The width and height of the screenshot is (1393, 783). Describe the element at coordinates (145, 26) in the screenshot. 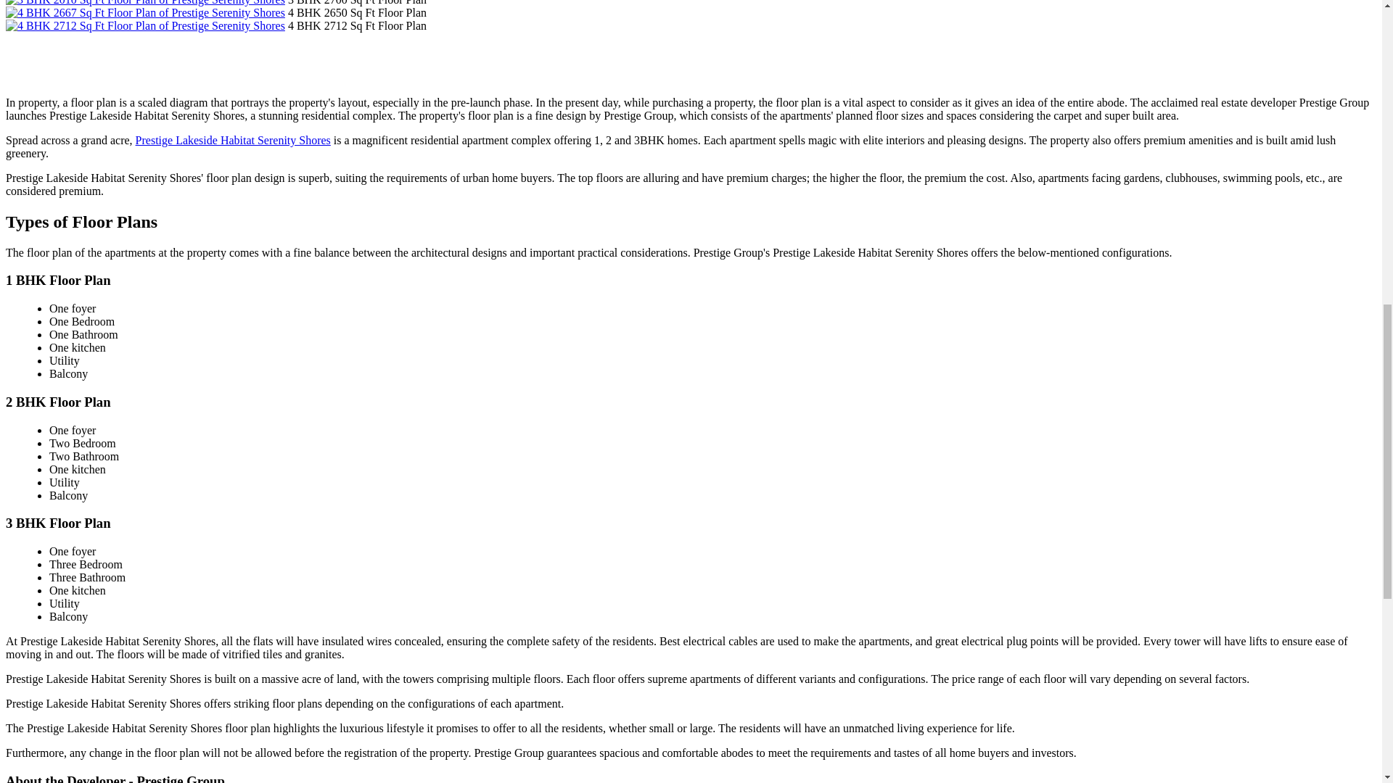

I see `4 BHK 2712 Sq Ft Floor Plan of Prestige Serenity Shores` at that location.